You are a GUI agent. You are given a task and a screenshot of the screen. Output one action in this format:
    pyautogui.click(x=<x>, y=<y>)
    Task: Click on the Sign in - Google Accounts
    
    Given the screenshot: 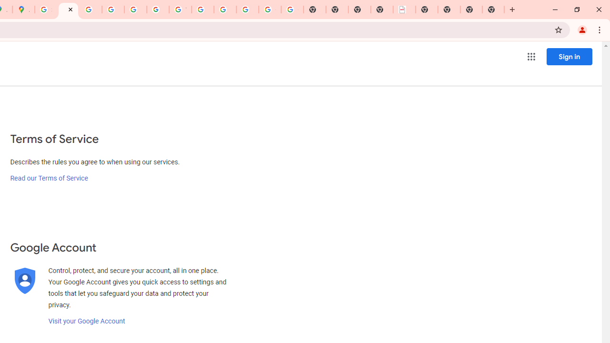 What is the action you would take?
    pyautogui.click(x=46, y=10)
    